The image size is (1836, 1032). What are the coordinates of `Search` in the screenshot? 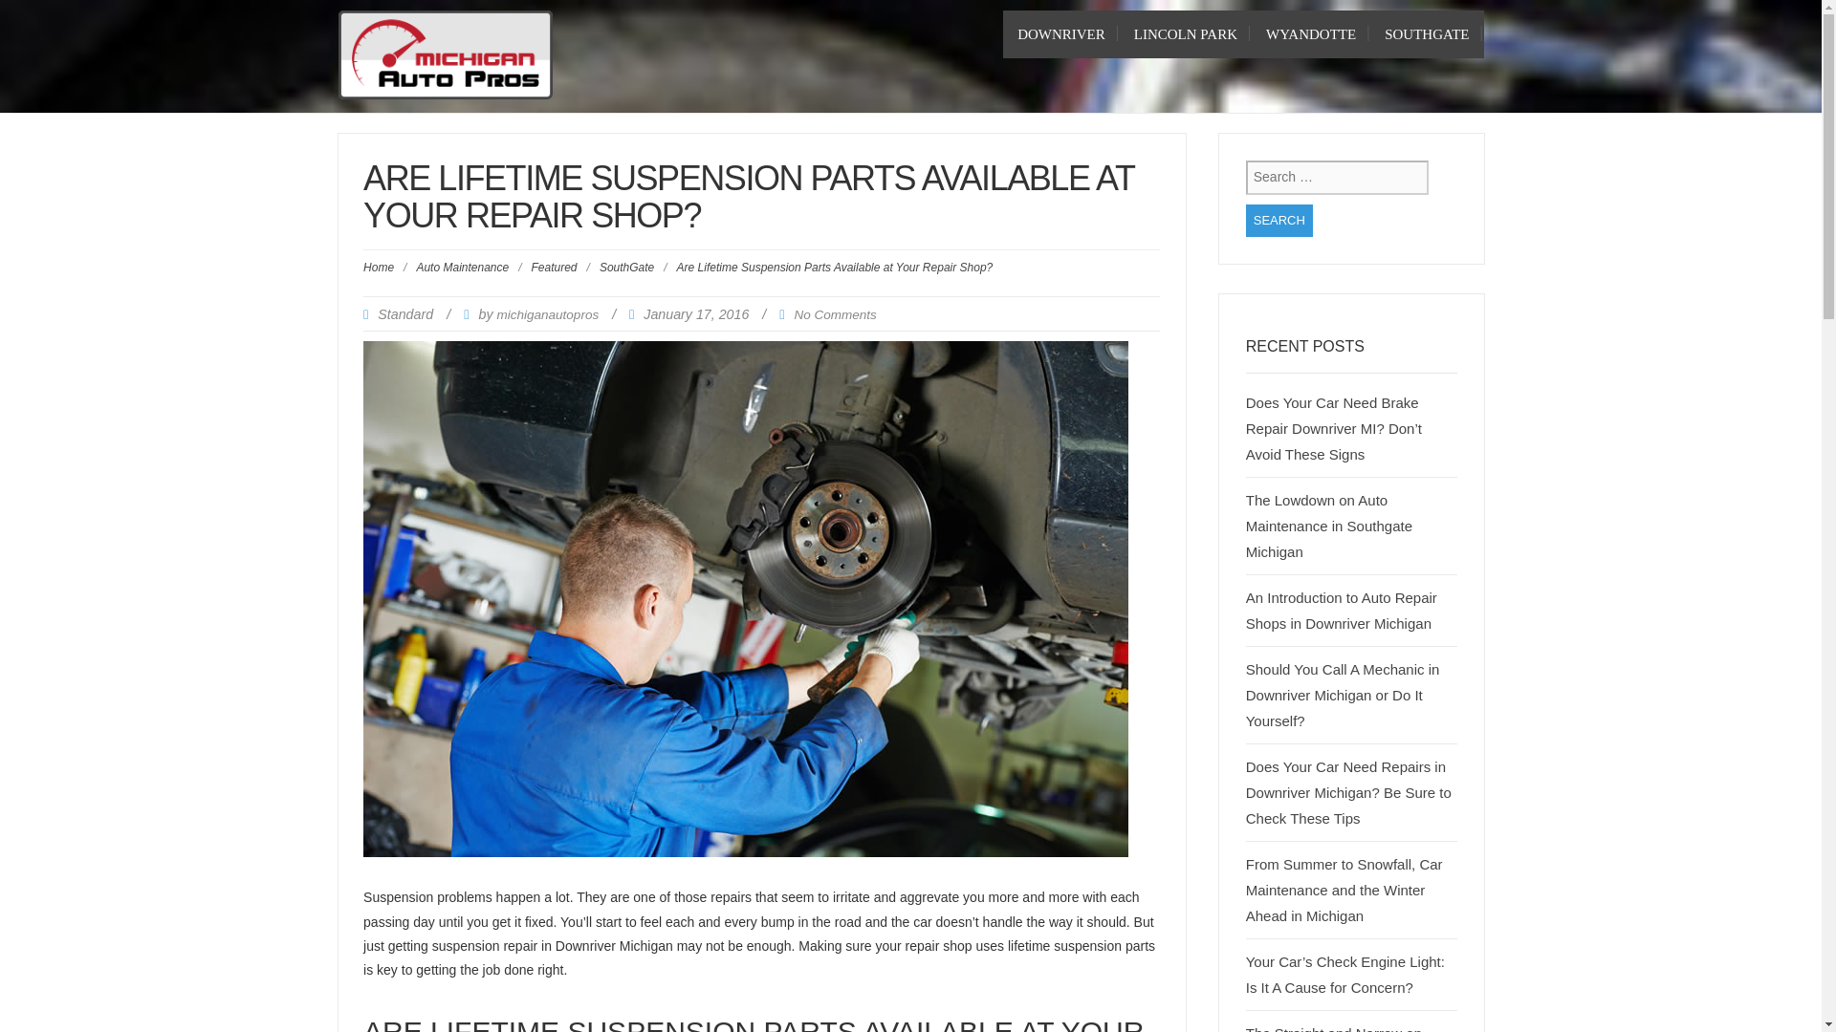 It's located at (1279, 221).